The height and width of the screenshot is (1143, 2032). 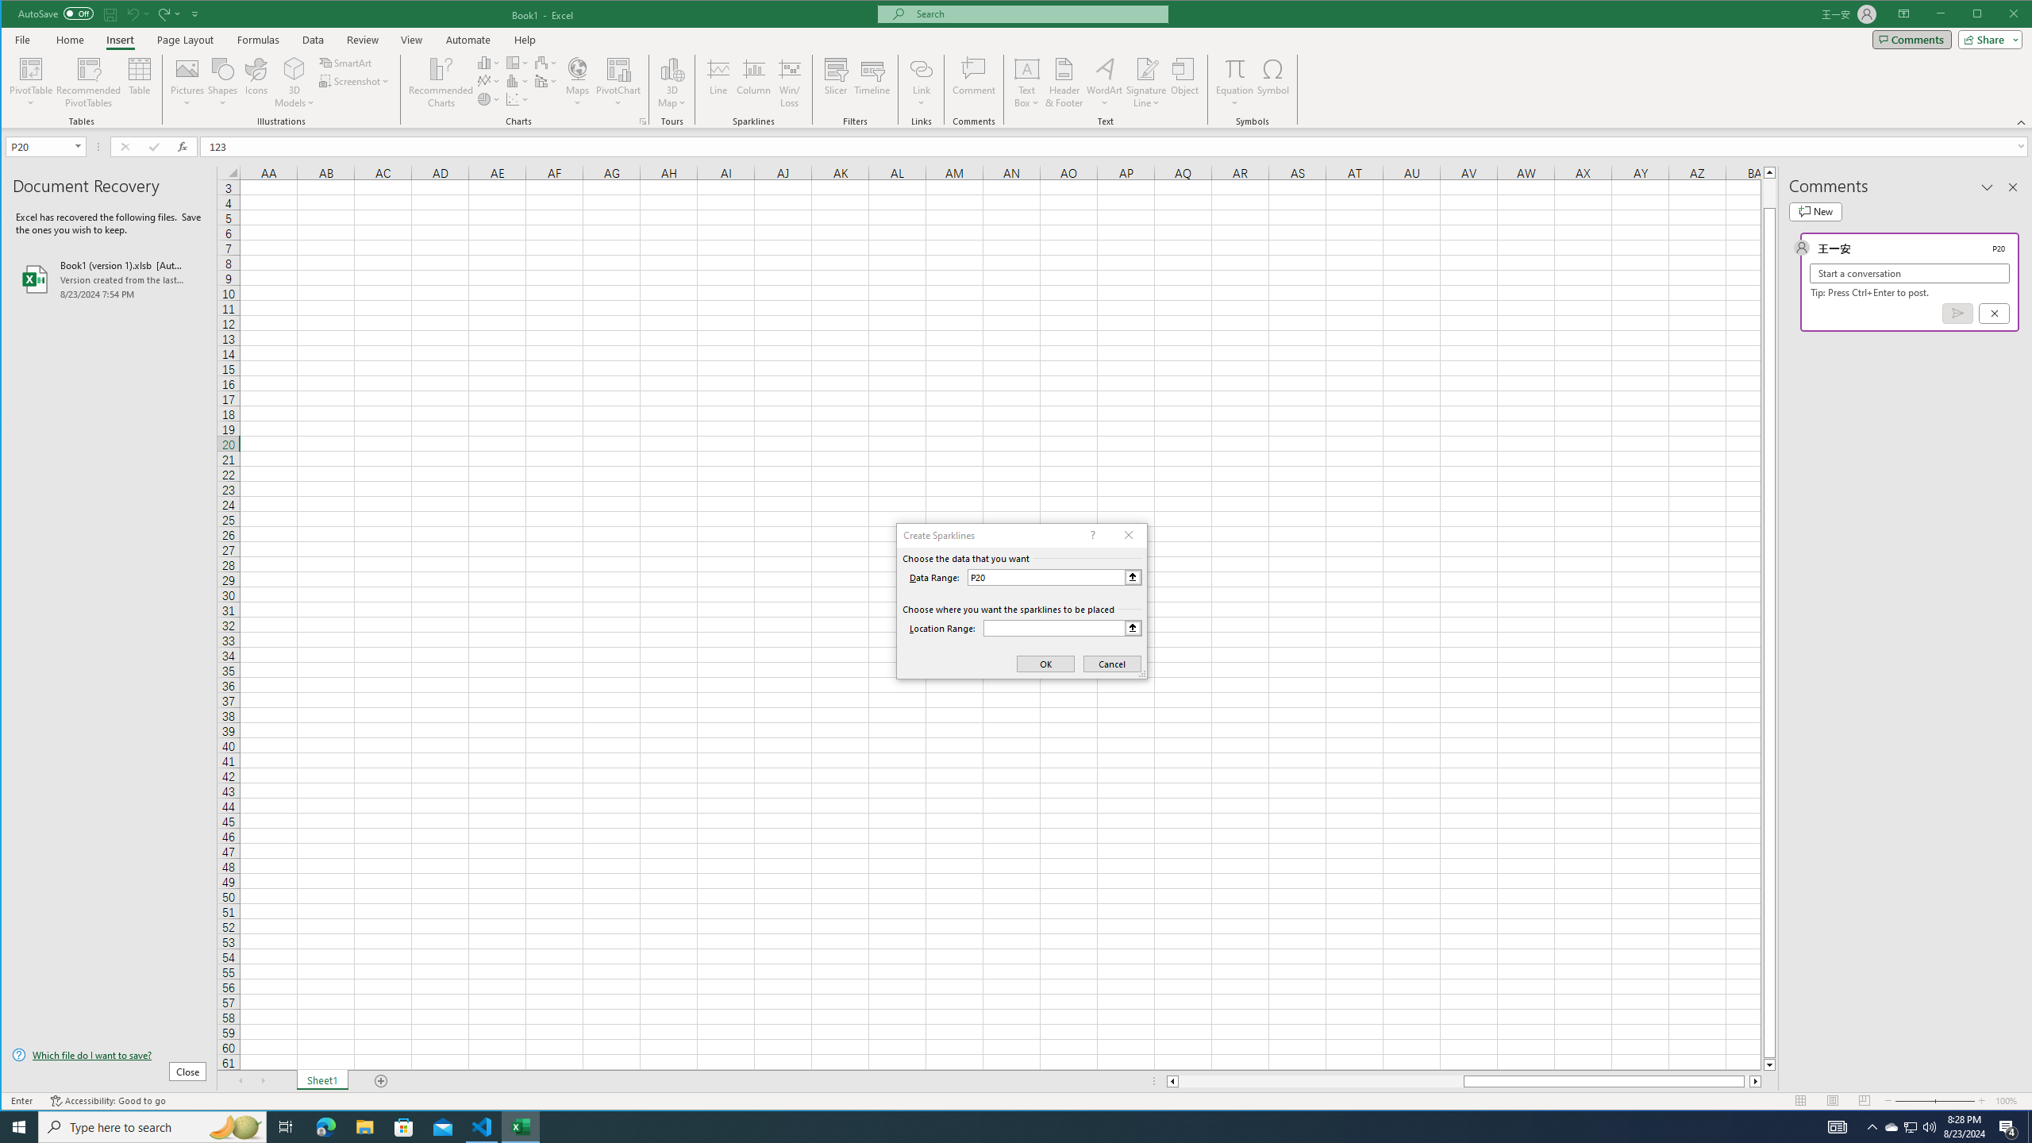 I want to click on Cancel, so click(x=1994, y=313).